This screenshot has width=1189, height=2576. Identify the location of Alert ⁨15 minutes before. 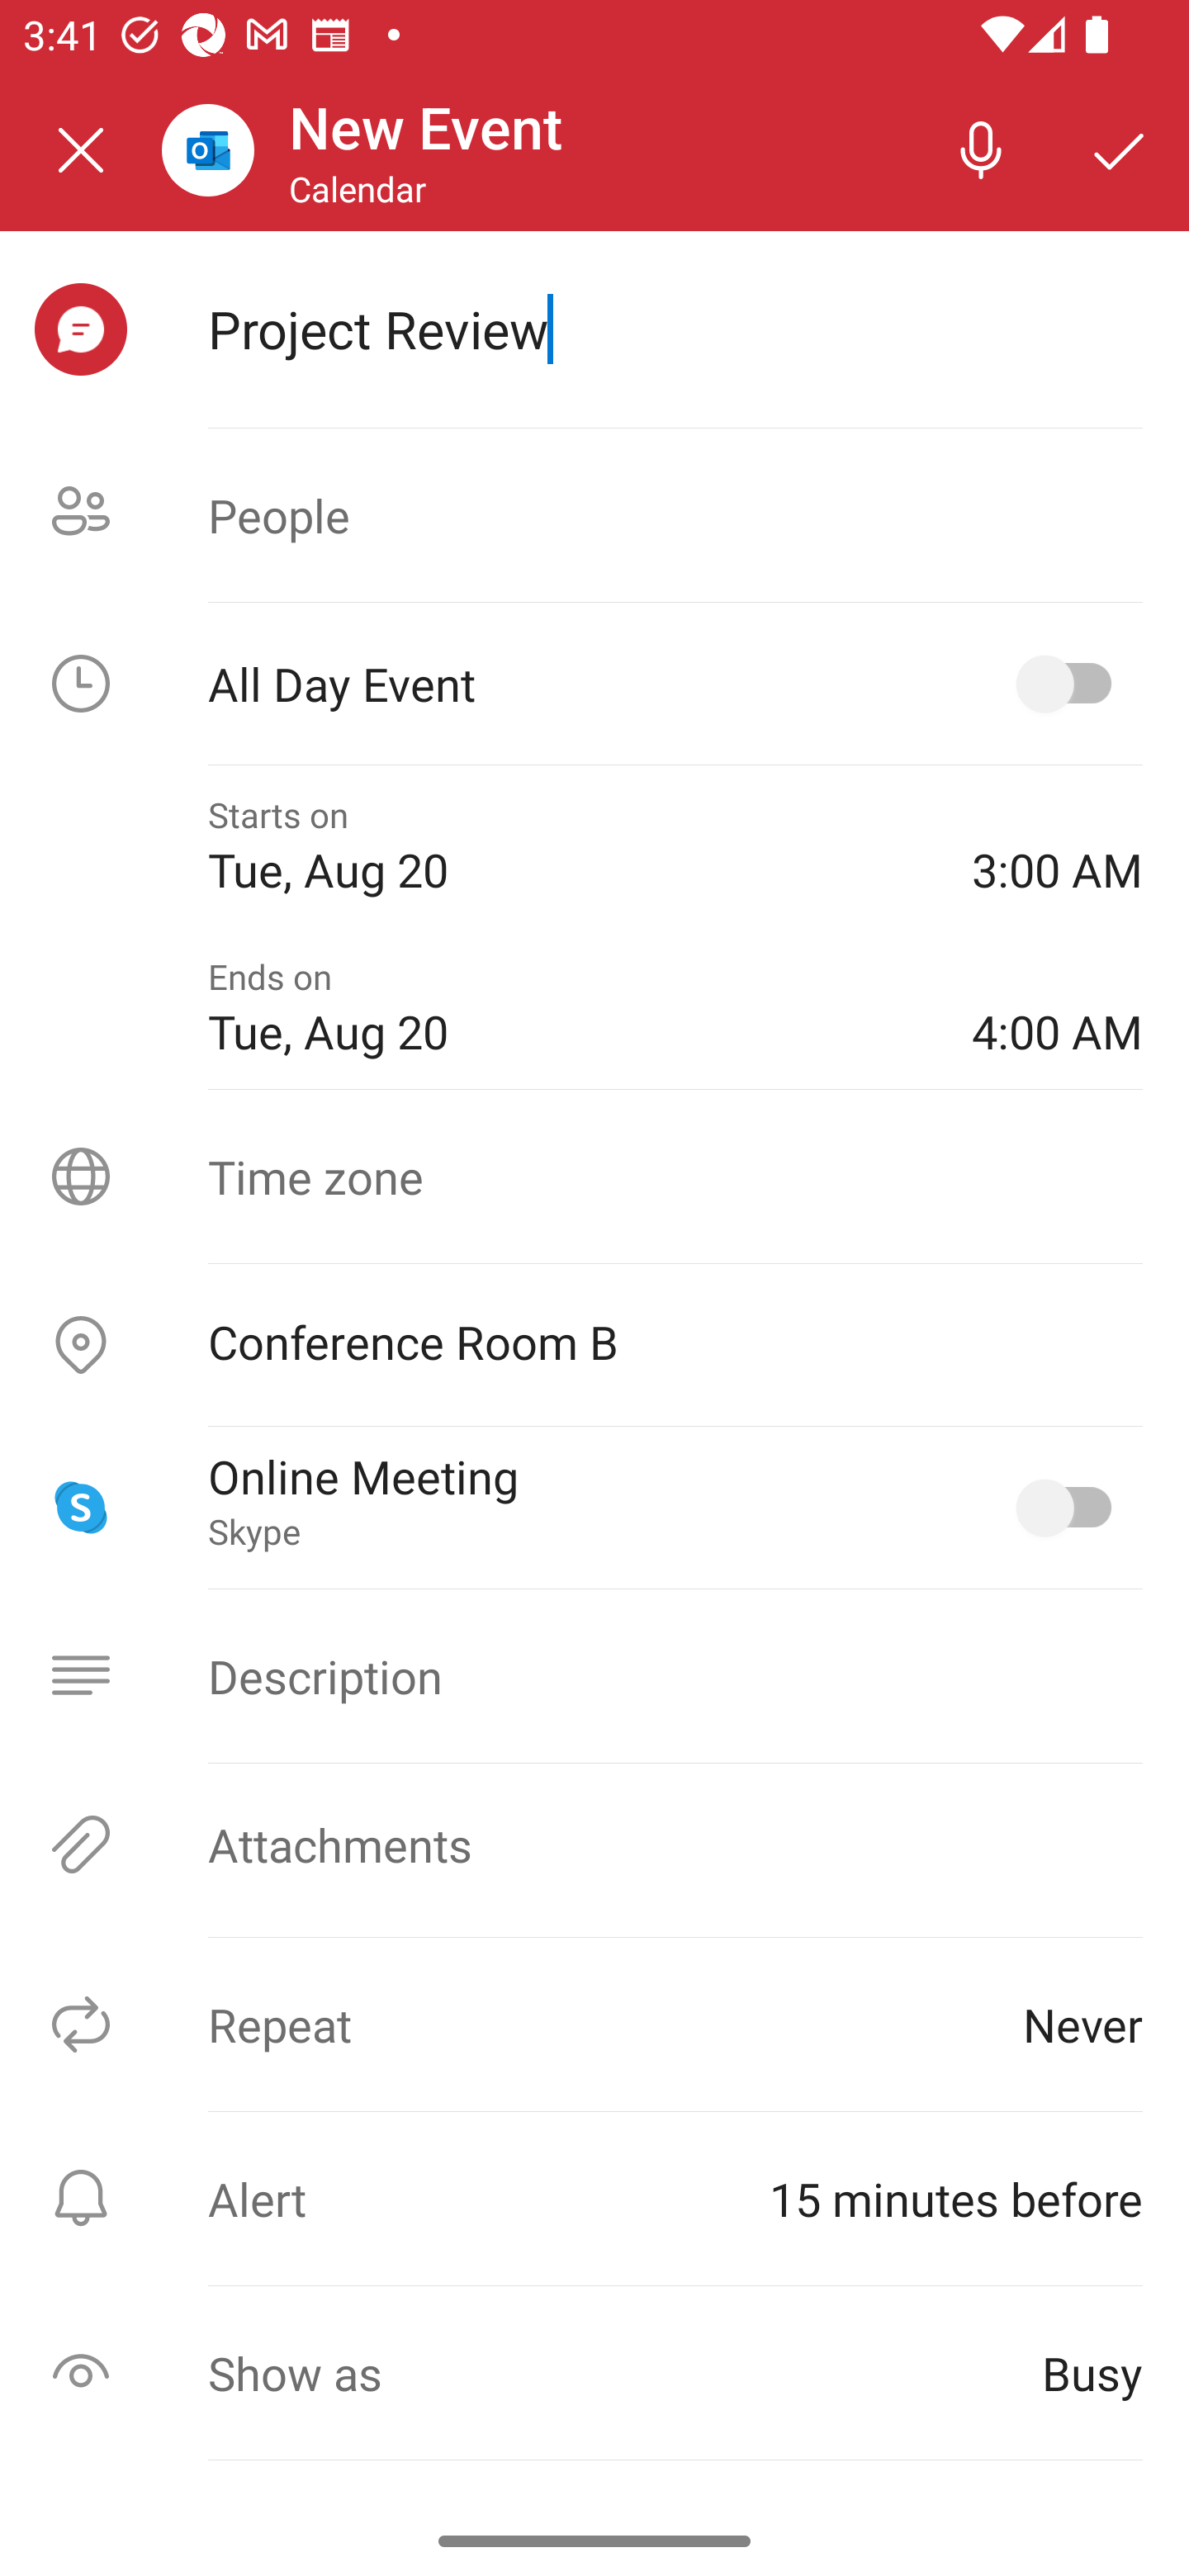
(594, 2198).